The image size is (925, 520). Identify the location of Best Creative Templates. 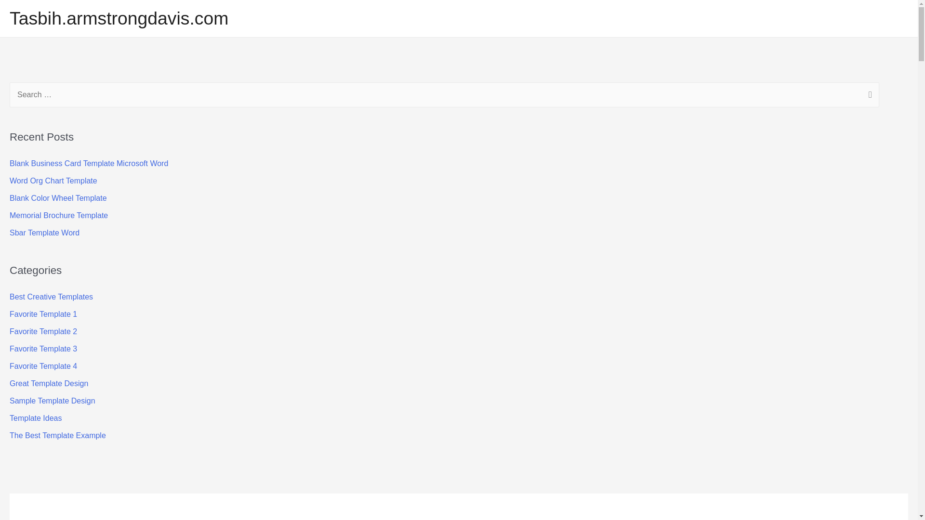
(43, 314).